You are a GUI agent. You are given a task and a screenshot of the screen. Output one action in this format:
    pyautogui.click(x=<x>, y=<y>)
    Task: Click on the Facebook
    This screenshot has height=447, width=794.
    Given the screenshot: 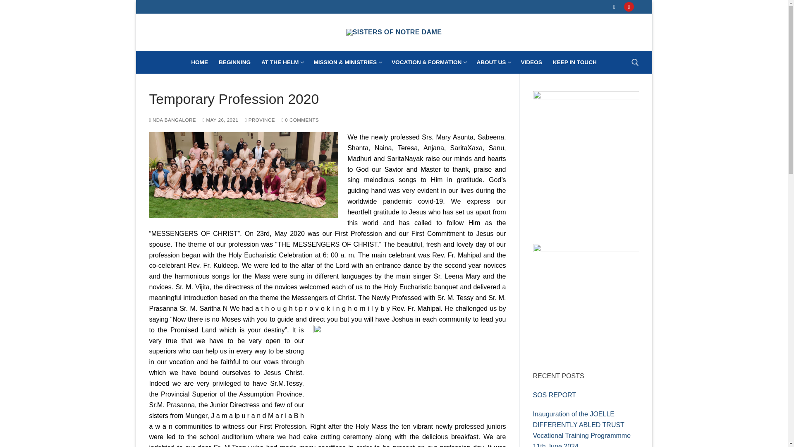 What is the action you would take?
    pyautogui.click(x=575, y=62)
    